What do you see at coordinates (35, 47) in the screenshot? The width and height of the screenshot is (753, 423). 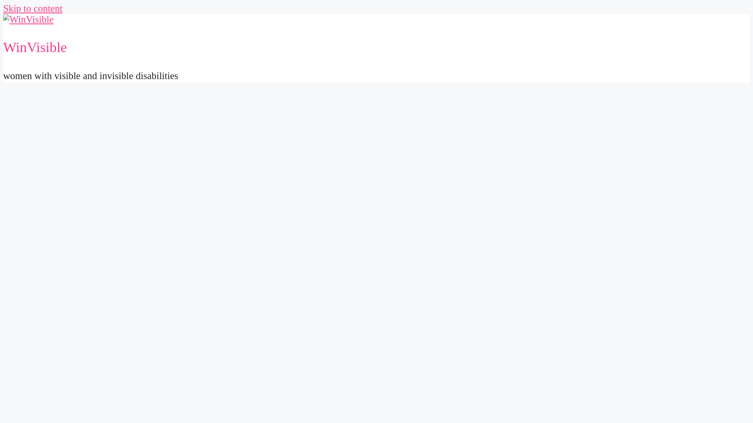 I see `WinVisible` at bounding box center [35, 47].